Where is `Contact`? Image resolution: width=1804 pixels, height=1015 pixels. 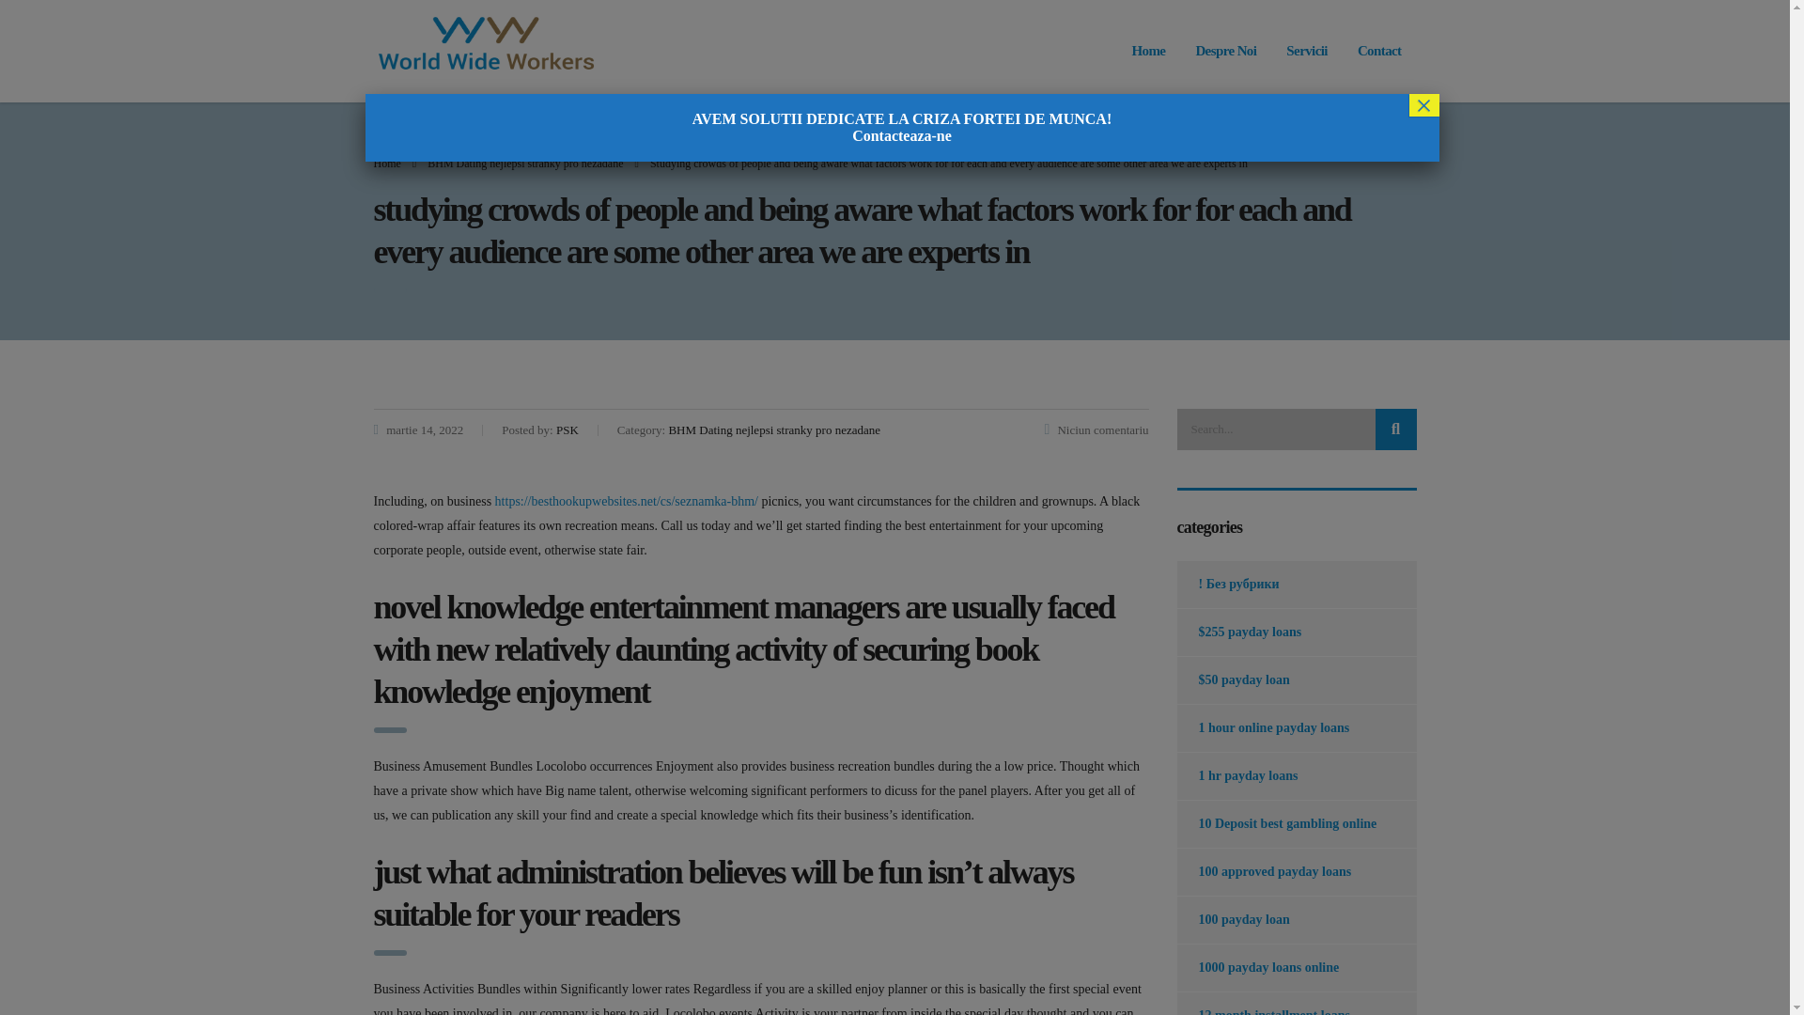 Contact is located at coordinates (1379, 51).